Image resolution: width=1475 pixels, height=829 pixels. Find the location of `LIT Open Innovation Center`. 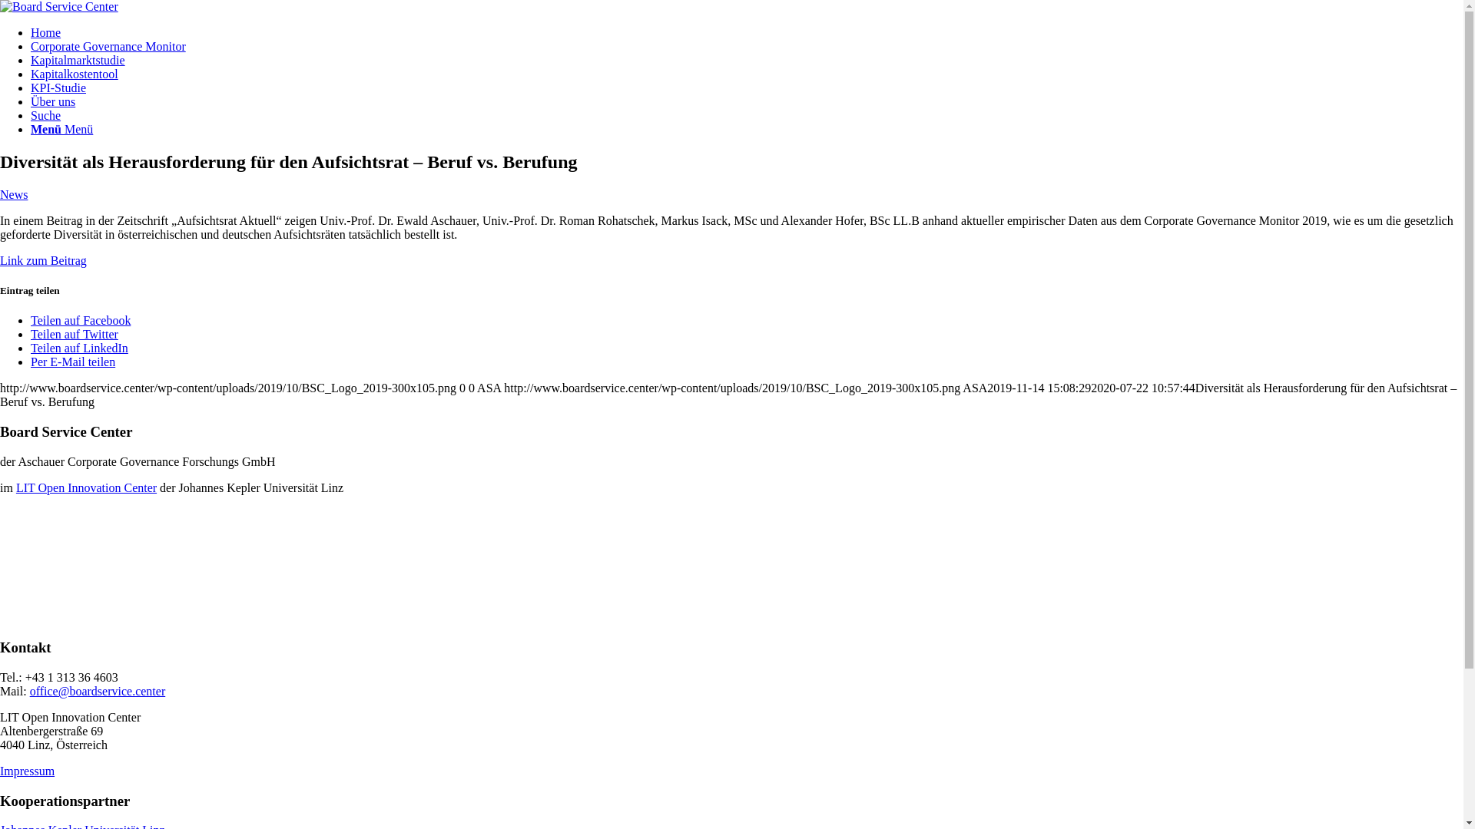

LIT Open Innovation Center is located at coordinates (86, 488).